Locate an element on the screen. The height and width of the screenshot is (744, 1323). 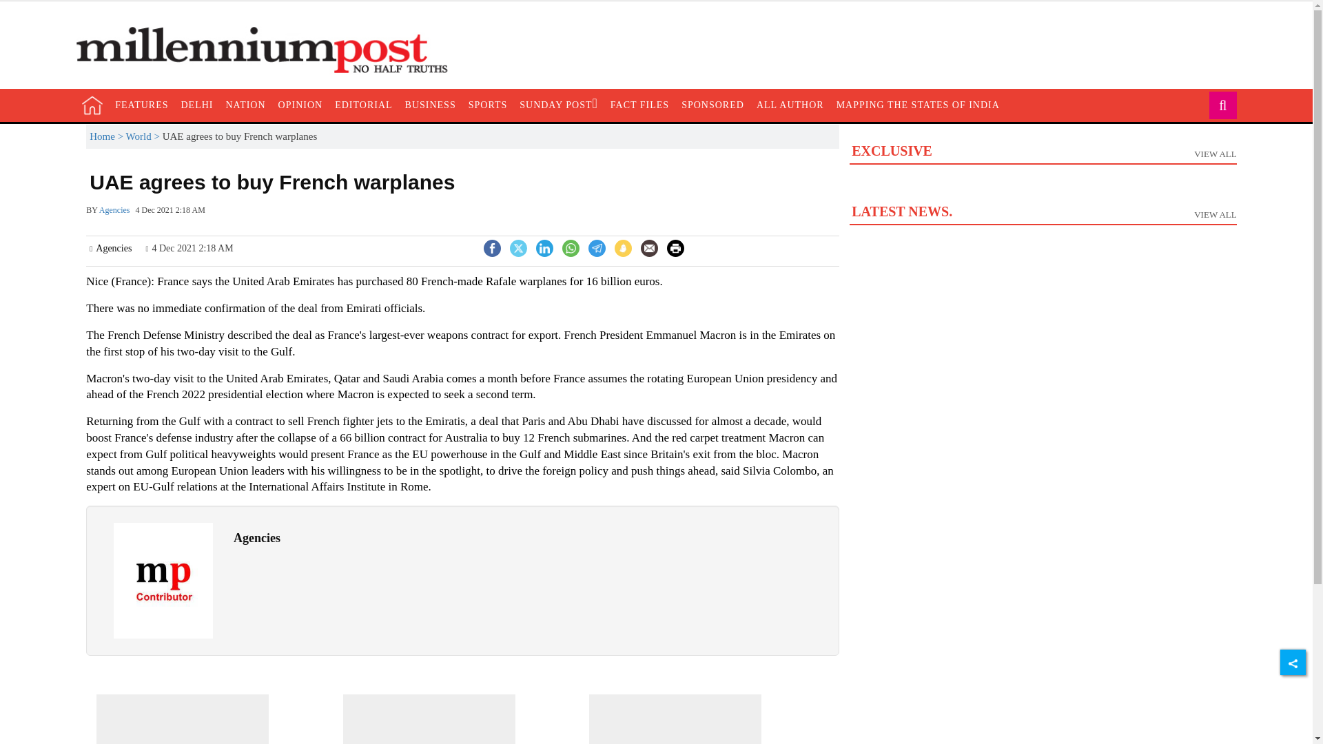
SPORTS is located at coordinates (488, 105).